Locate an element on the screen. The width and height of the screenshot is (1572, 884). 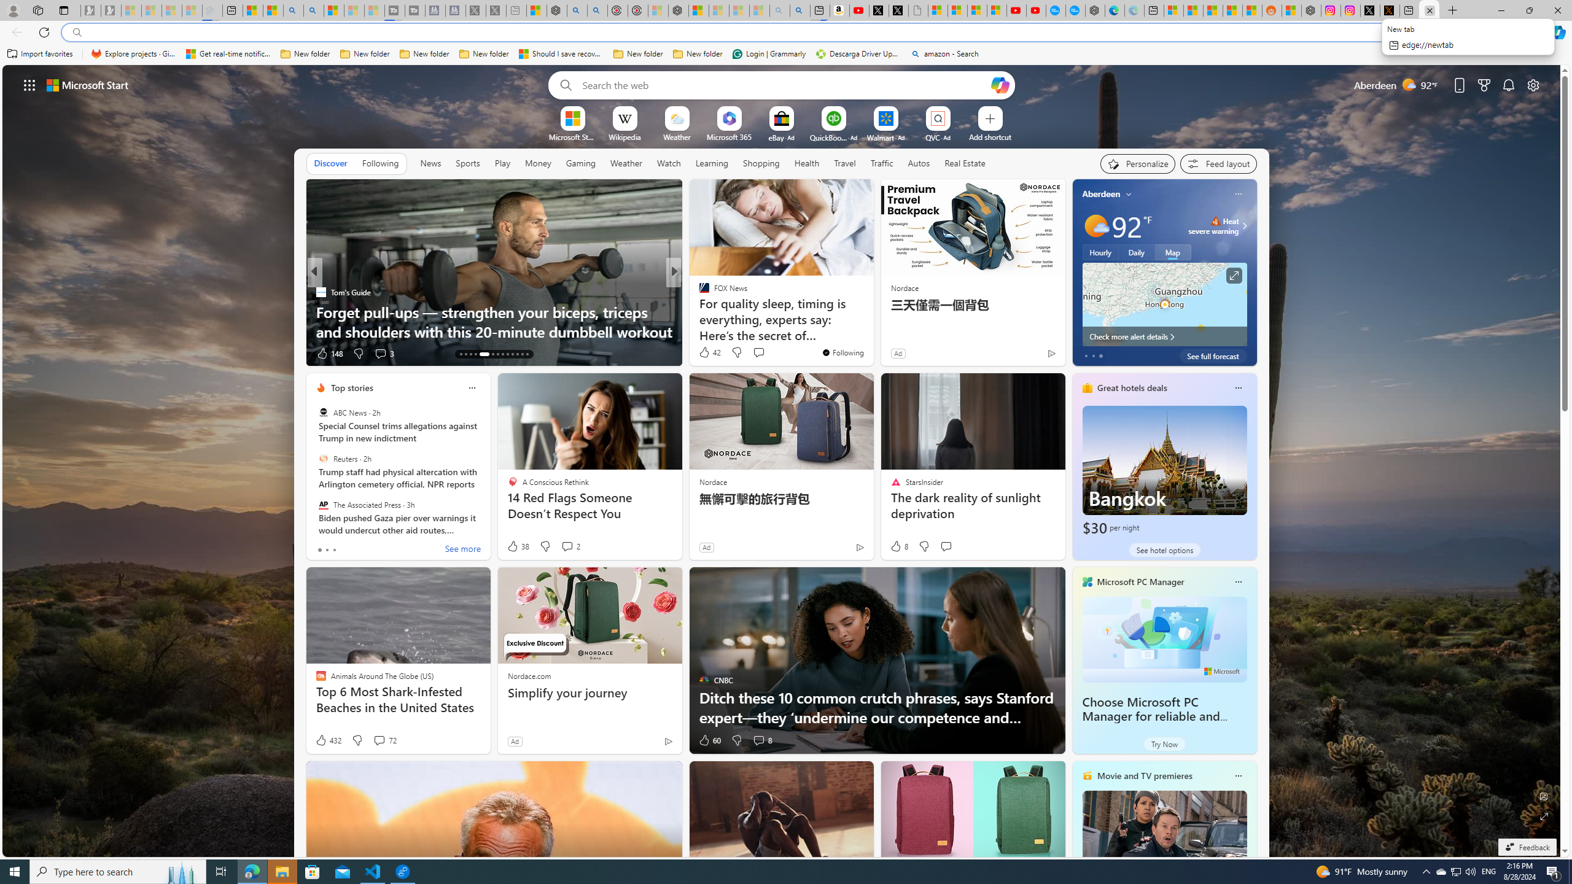
Autos is located at coordinates (919, 163).